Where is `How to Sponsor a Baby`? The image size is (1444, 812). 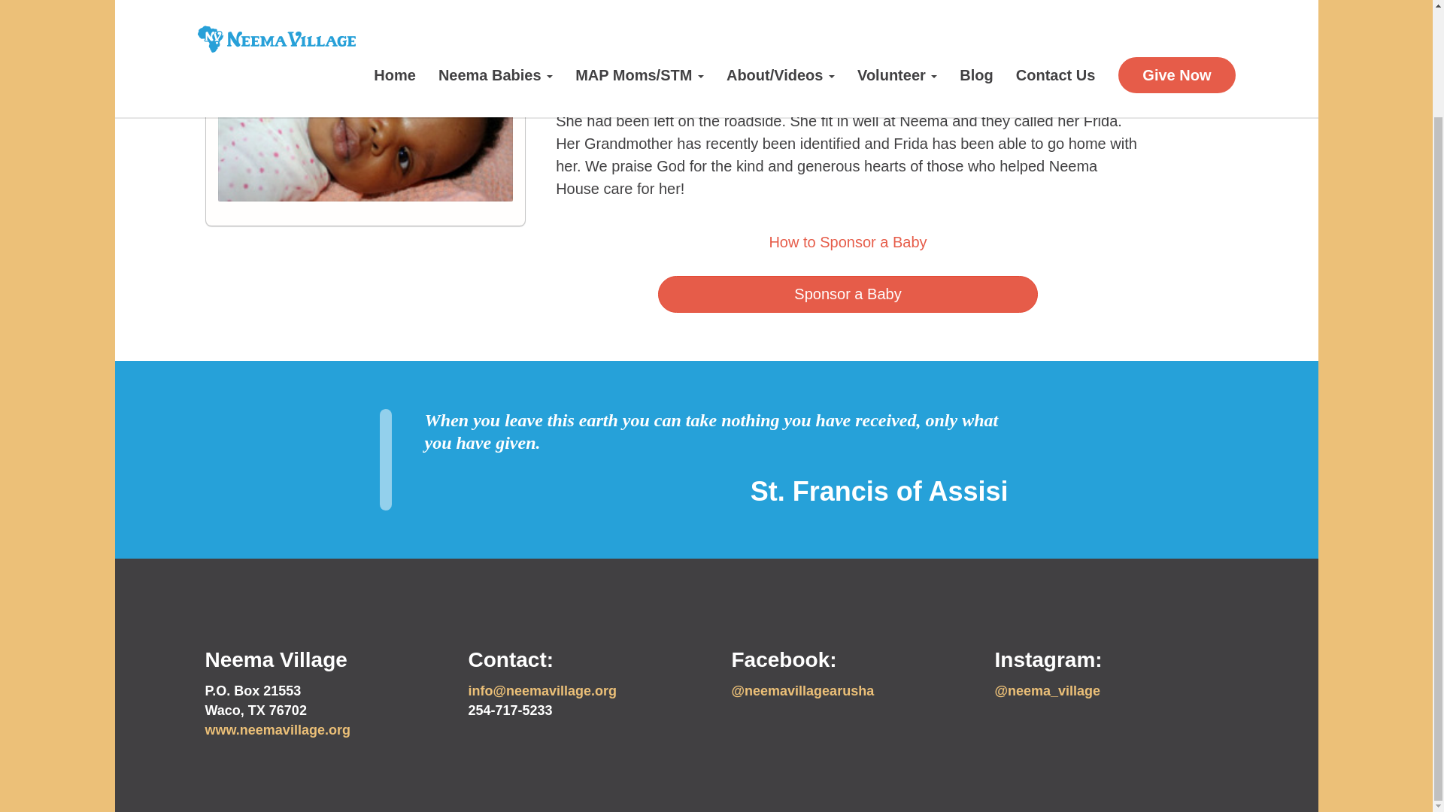
How to Sponsor a Baby is located at coordinates (847, 242).